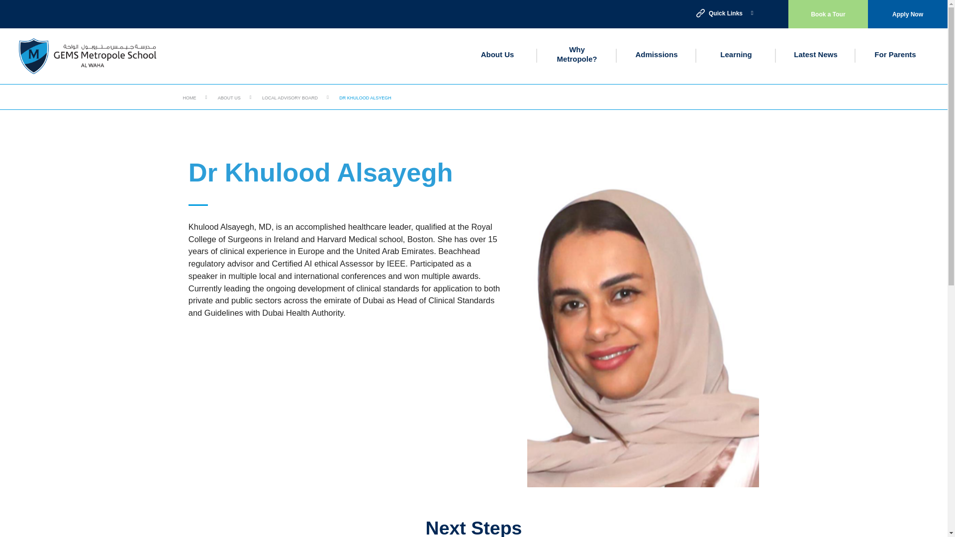 The image size is (955, 537). I want to click on Why Metropole?, so click(577, 54).